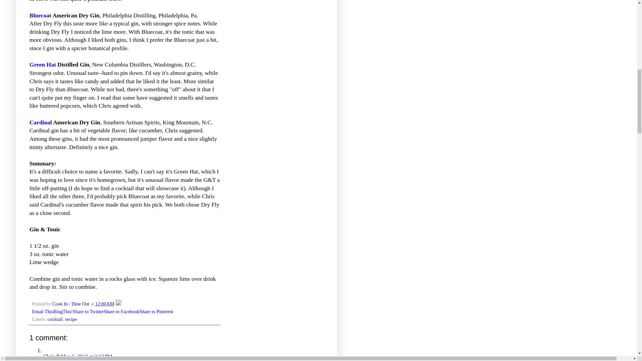 The width and height of the screenshot is (642, 361). I want to click on Email This, so click(43, 312).